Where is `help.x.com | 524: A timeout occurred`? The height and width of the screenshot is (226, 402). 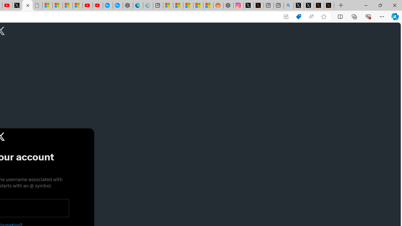 help.x.com | 524: A timeout occurred is located at coordinates (258, 6).